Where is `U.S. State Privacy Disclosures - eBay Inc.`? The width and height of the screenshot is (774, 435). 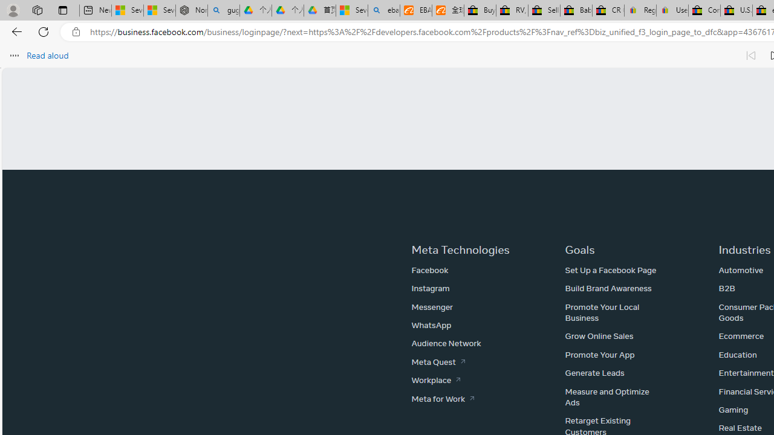 U.S. State Privacy Disclosures - eBay Inc. is located at coordinates (737, 11).